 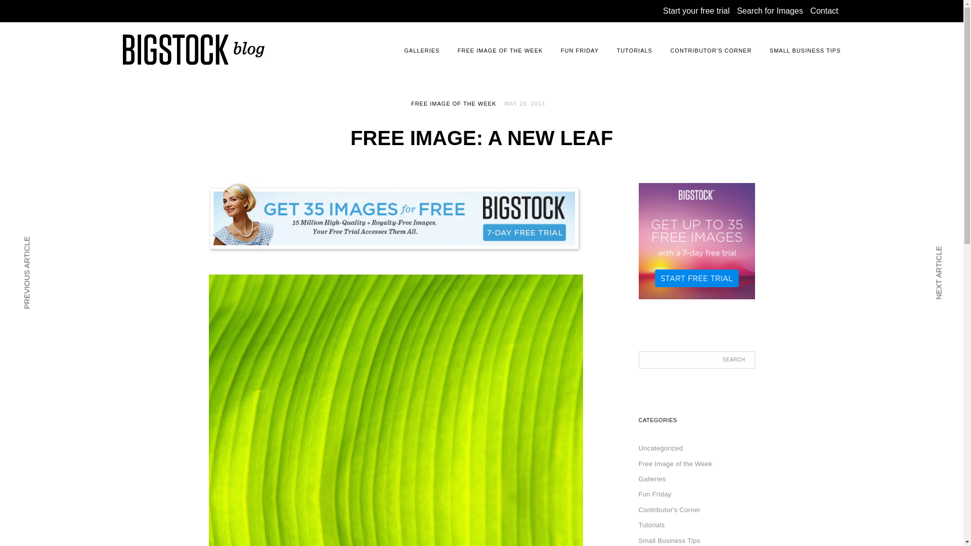 What do you see at coordinates (634, 51) in the screenshot?
I see `TUTORIALS` at bounding box center [634, 51].